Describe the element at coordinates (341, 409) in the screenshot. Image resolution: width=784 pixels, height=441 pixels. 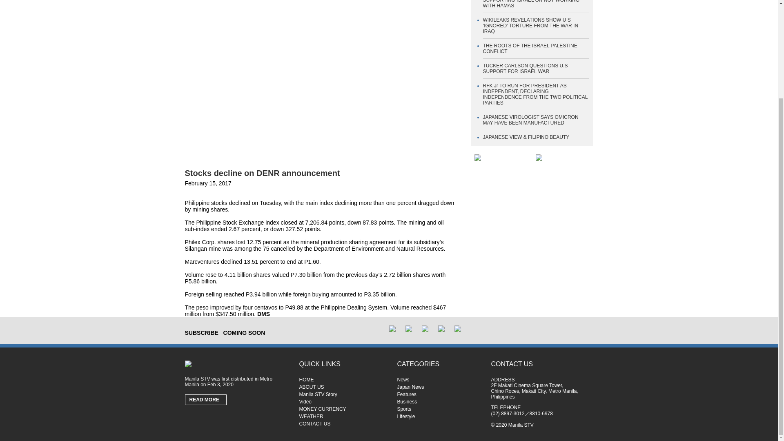
I see `MONEY CURRENCY` at that location.